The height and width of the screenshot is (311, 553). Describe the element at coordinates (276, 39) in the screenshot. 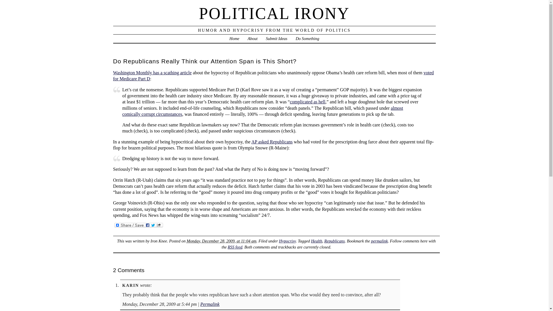

I see `Submit Ideas` at that location.